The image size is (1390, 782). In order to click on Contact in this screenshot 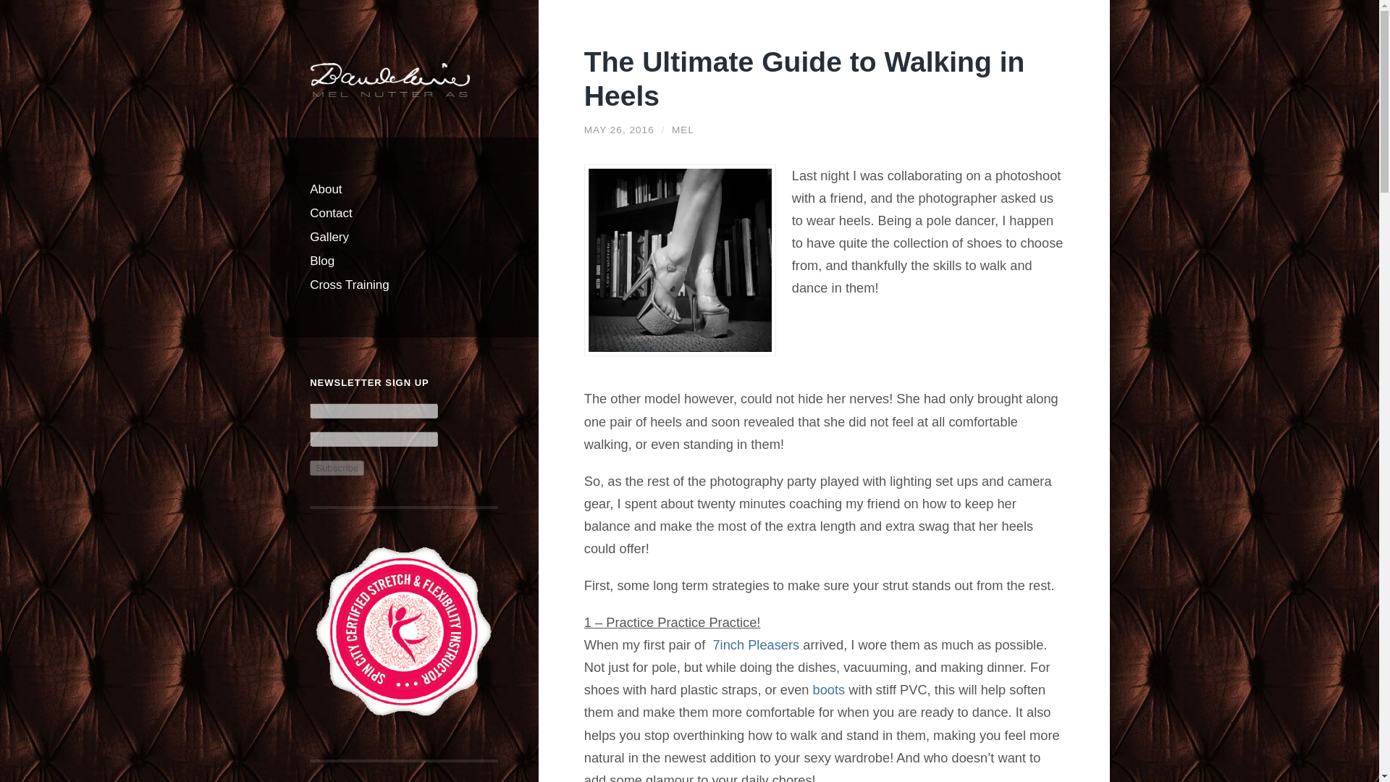, I will do `click(404, 213)`.